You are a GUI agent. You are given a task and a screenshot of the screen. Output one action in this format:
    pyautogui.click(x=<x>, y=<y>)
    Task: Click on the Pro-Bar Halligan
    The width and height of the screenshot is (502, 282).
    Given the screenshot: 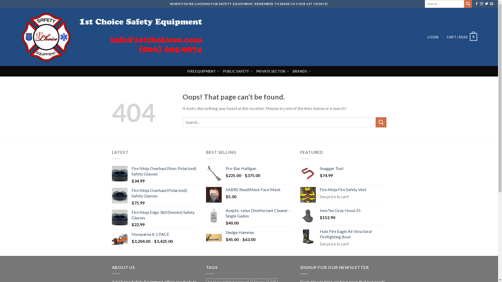 What is the action you would take?
    pyautogui.click(x=259, y=168)
    